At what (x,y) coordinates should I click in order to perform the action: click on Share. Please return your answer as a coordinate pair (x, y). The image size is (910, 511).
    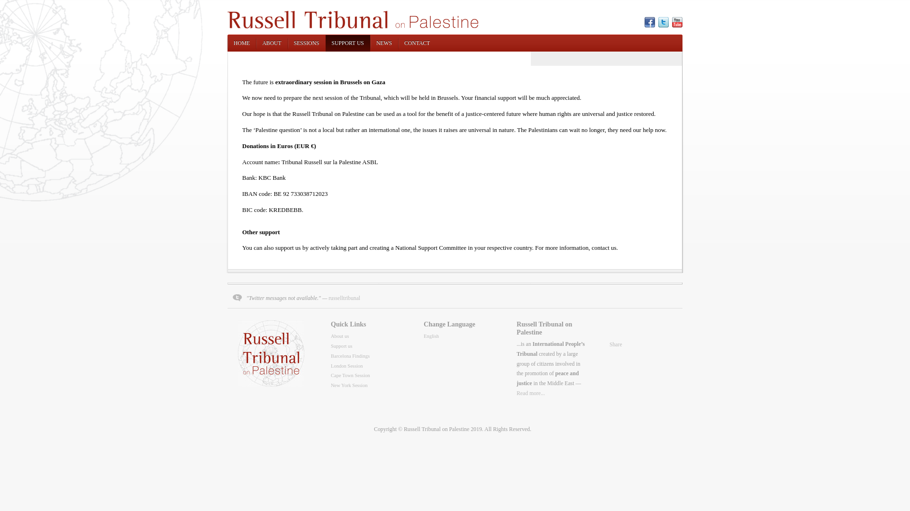
    Looking at the image, I should click on (616, 344).